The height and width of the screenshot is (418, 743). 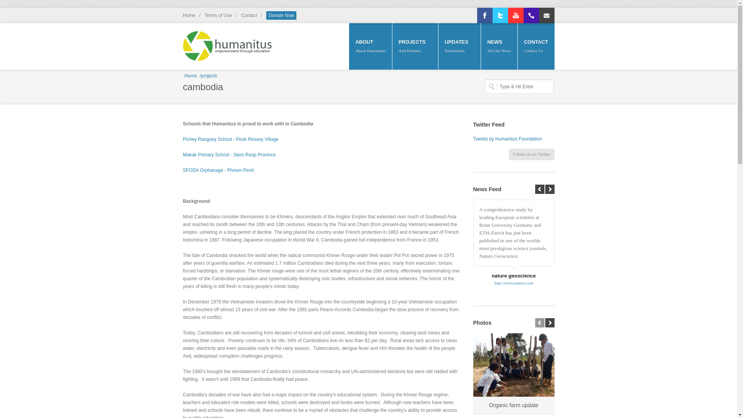 I want to click on Organic farm update, so click(x=513, y=405).